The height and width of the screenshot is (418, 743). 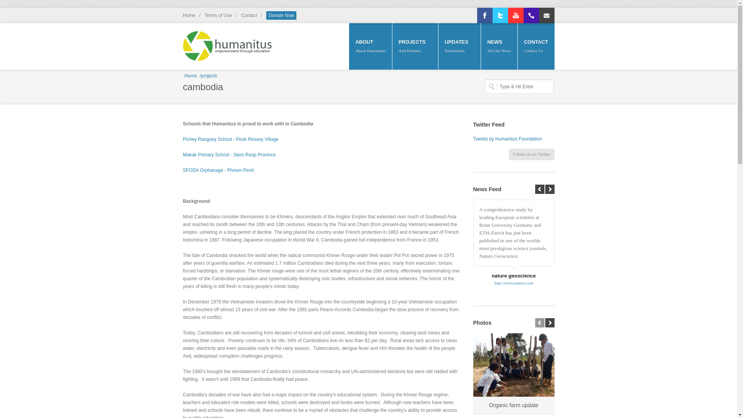 I want to click on Organic farm update, so click(x=513, y=405).